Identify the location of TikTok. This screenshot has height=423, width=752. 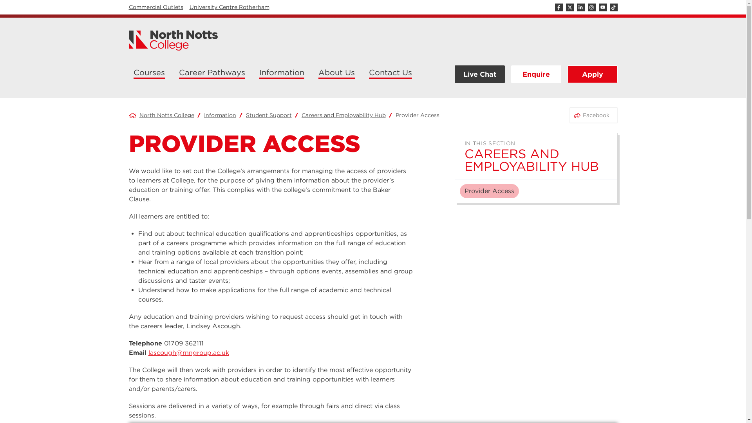
(613, 7).